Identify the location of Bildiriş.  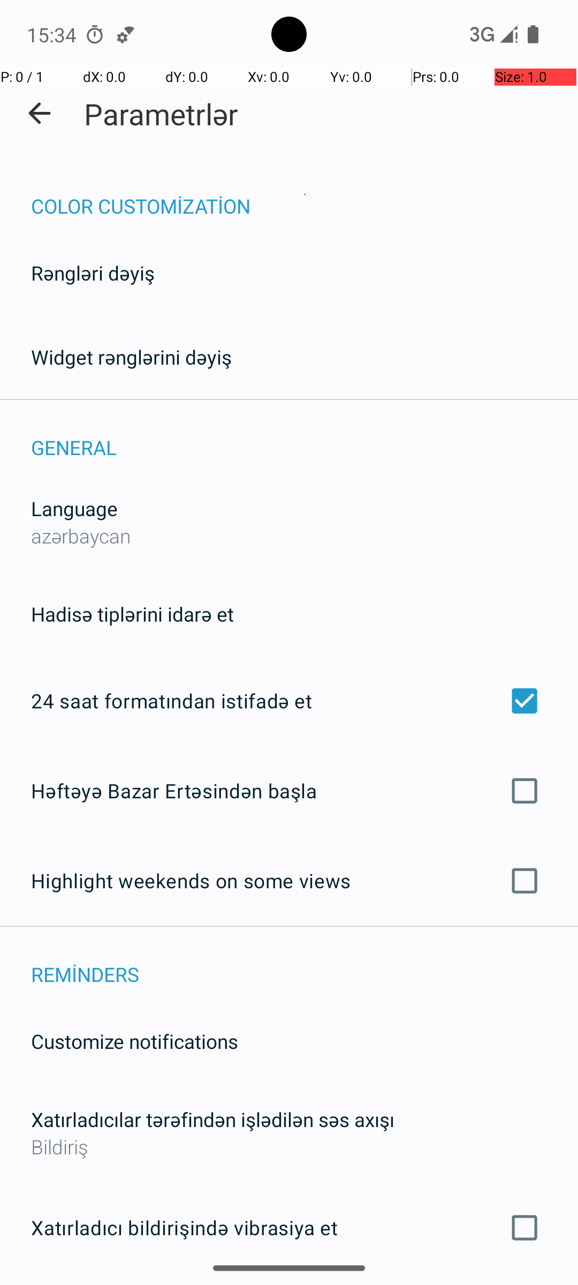
(289, 1147).